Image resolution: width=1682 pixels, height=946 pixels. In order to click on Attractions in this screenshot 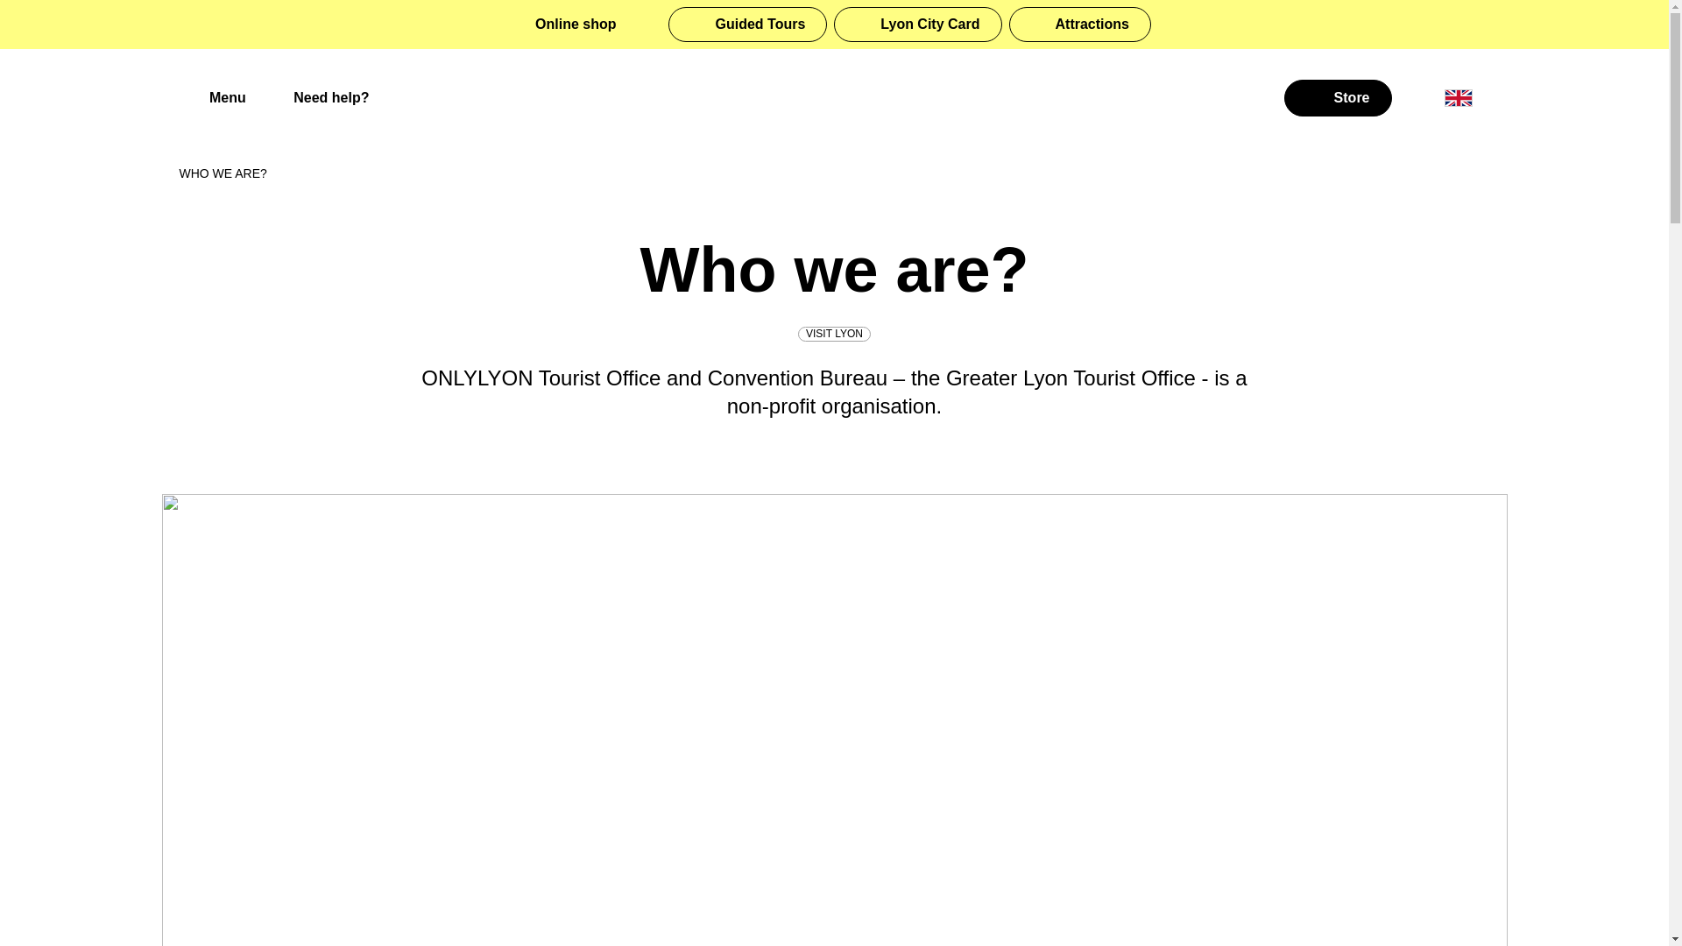, I will do `click(1079, 24)`.